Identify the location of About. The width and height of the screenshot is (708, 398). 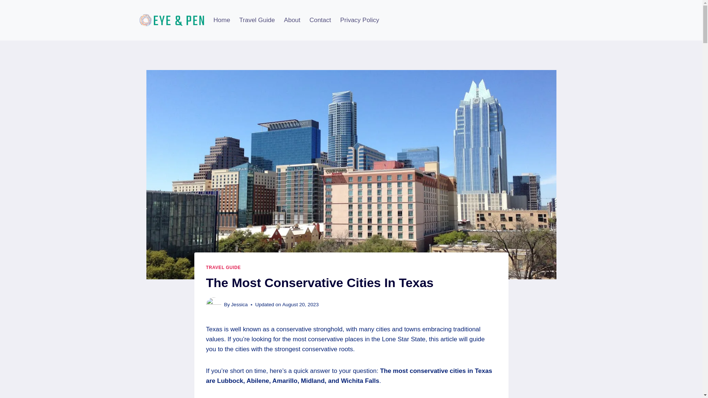
(292, 20).